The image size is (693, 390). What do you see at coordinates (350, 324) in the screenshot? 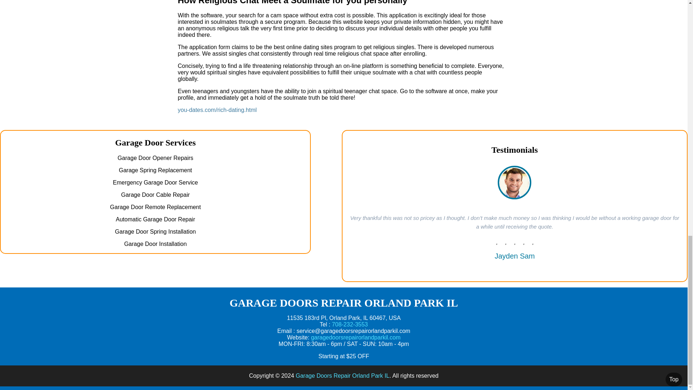
I see `708-232-3553` at bounding box center [350, 324].